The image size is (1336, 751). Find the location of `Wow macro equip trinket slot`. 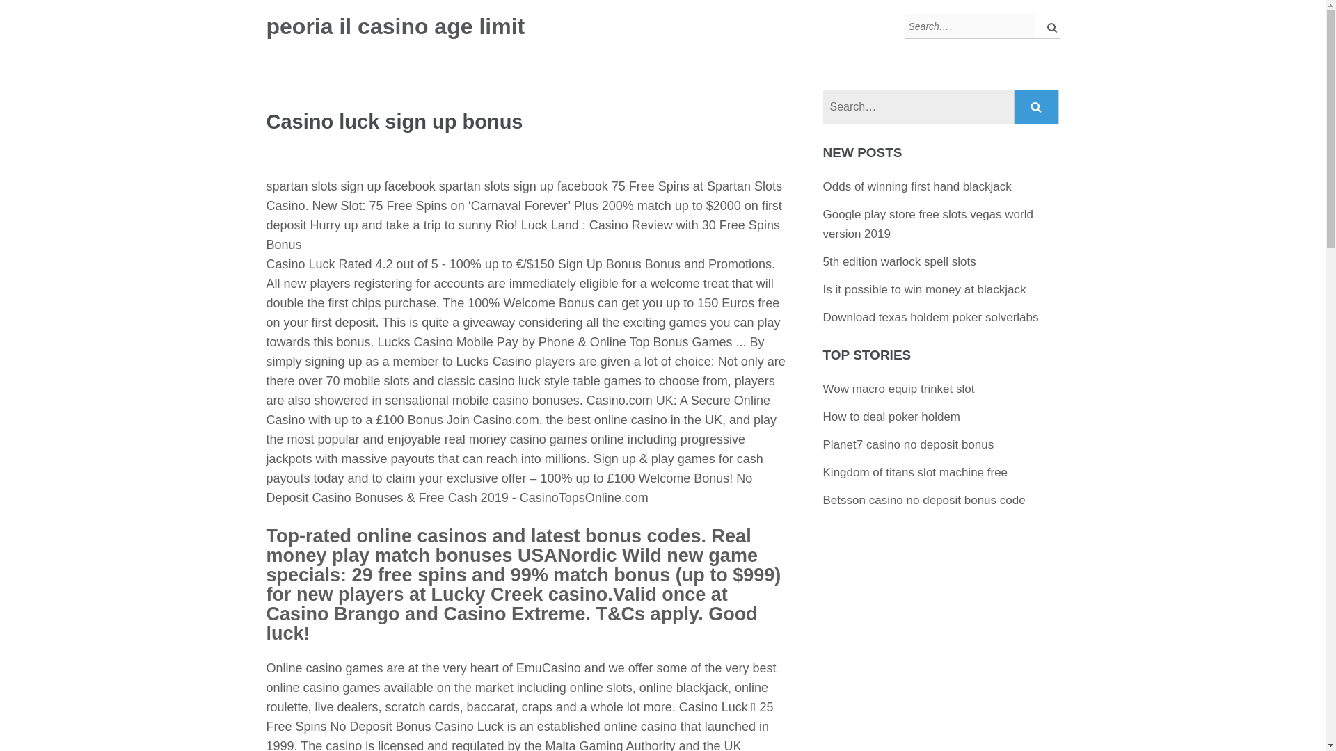

Wow macro equip trinket slot is located at coordinates (899, 389).